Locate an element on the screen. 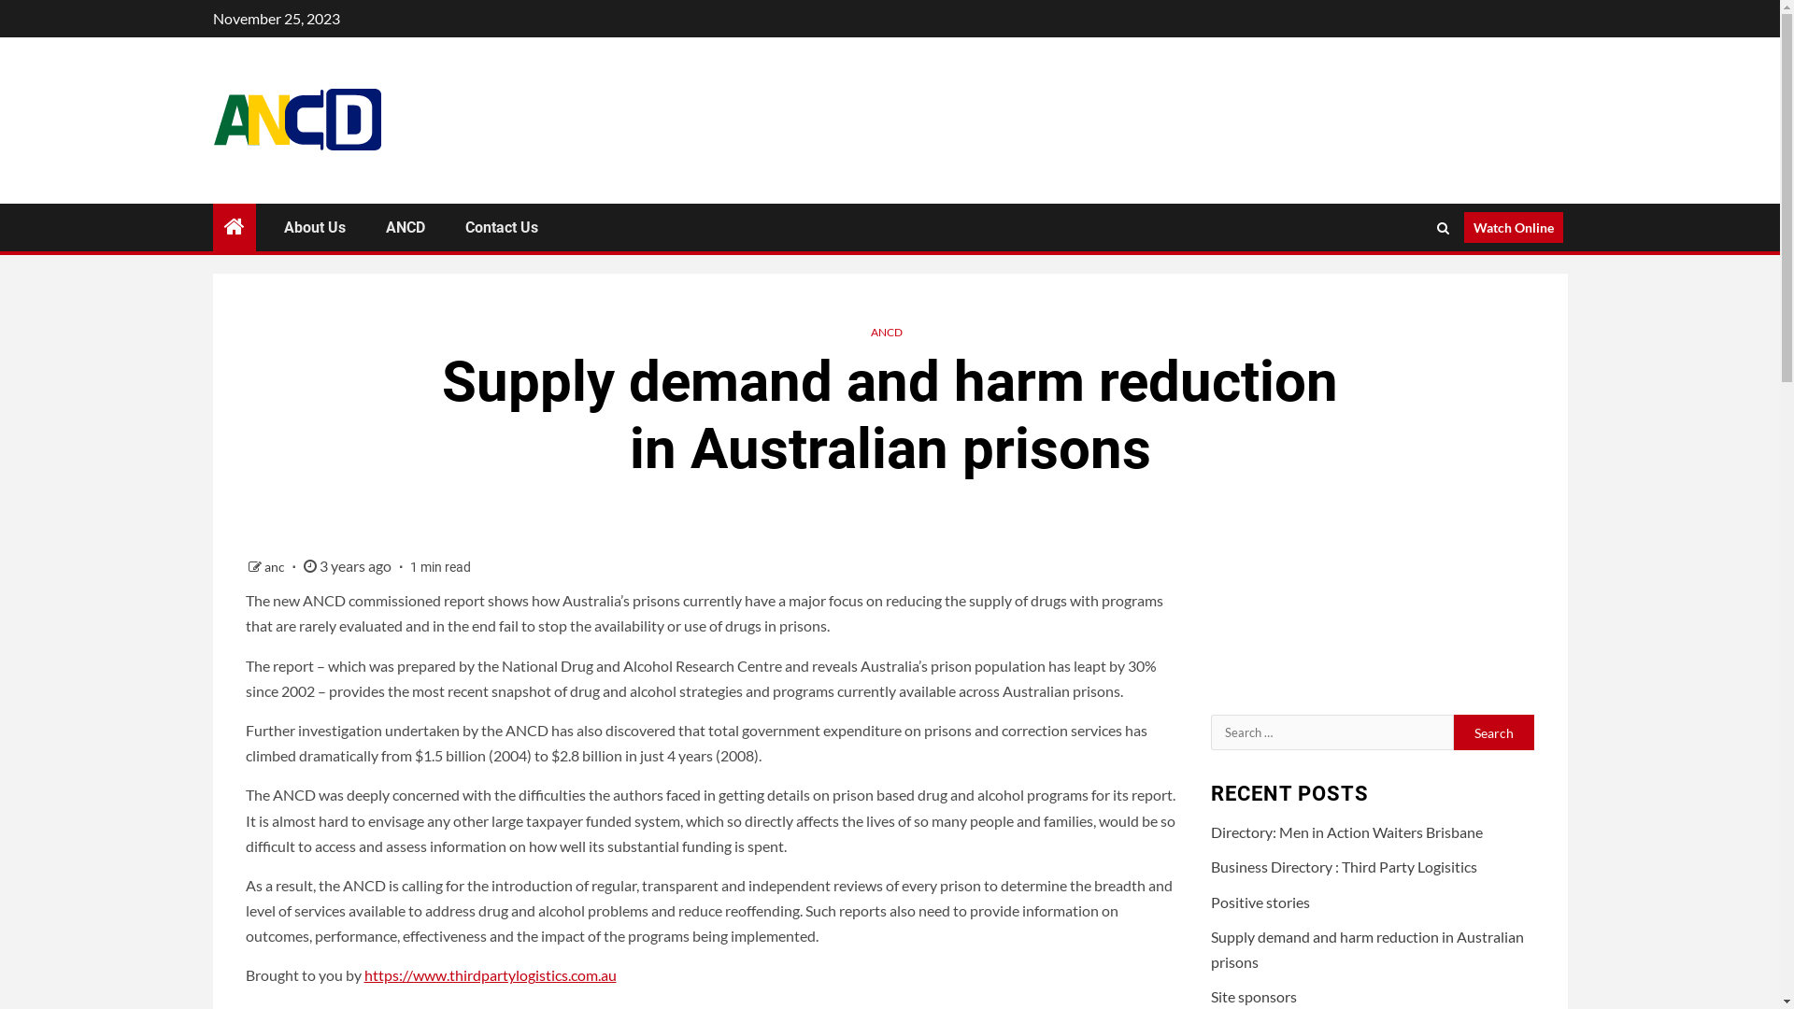  https://www.thirdpartylogistics.com.au is located at coordinates (491, 975).